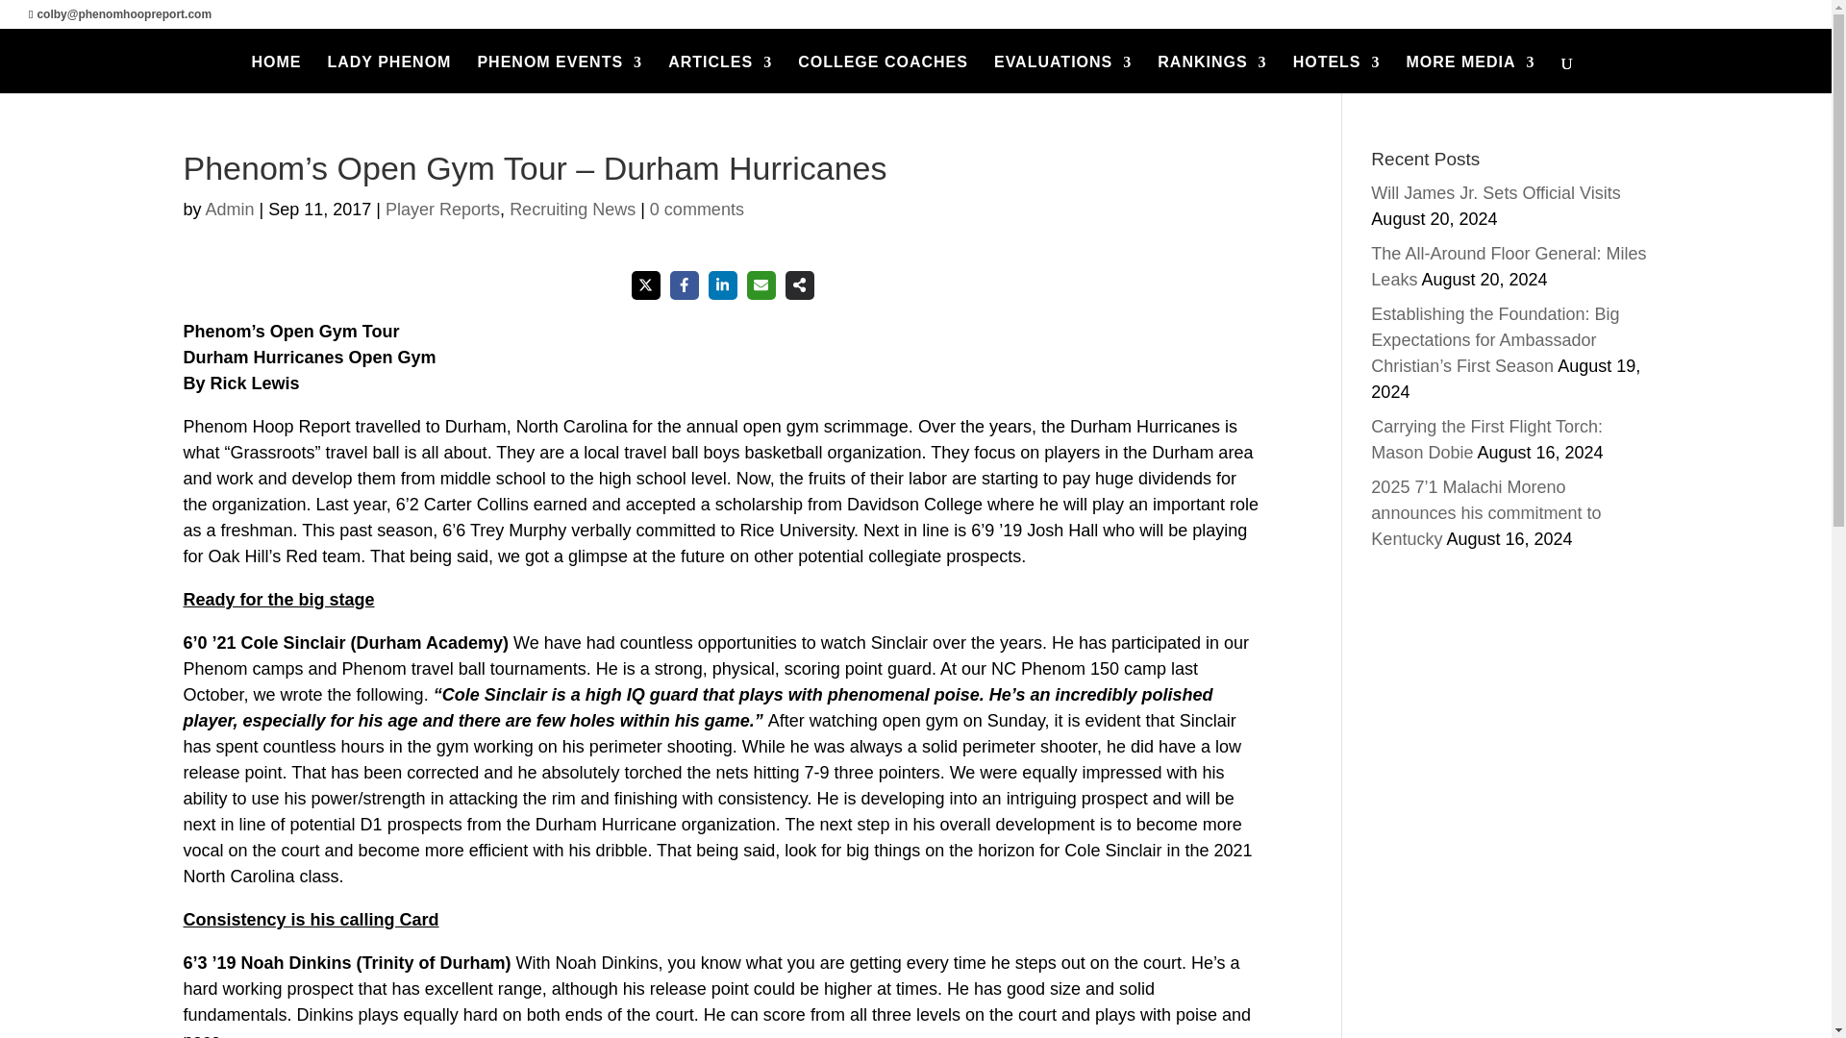 This screenshot has width=1846, height=1038. I want to click on Posts by Admin, so click(229, 210).